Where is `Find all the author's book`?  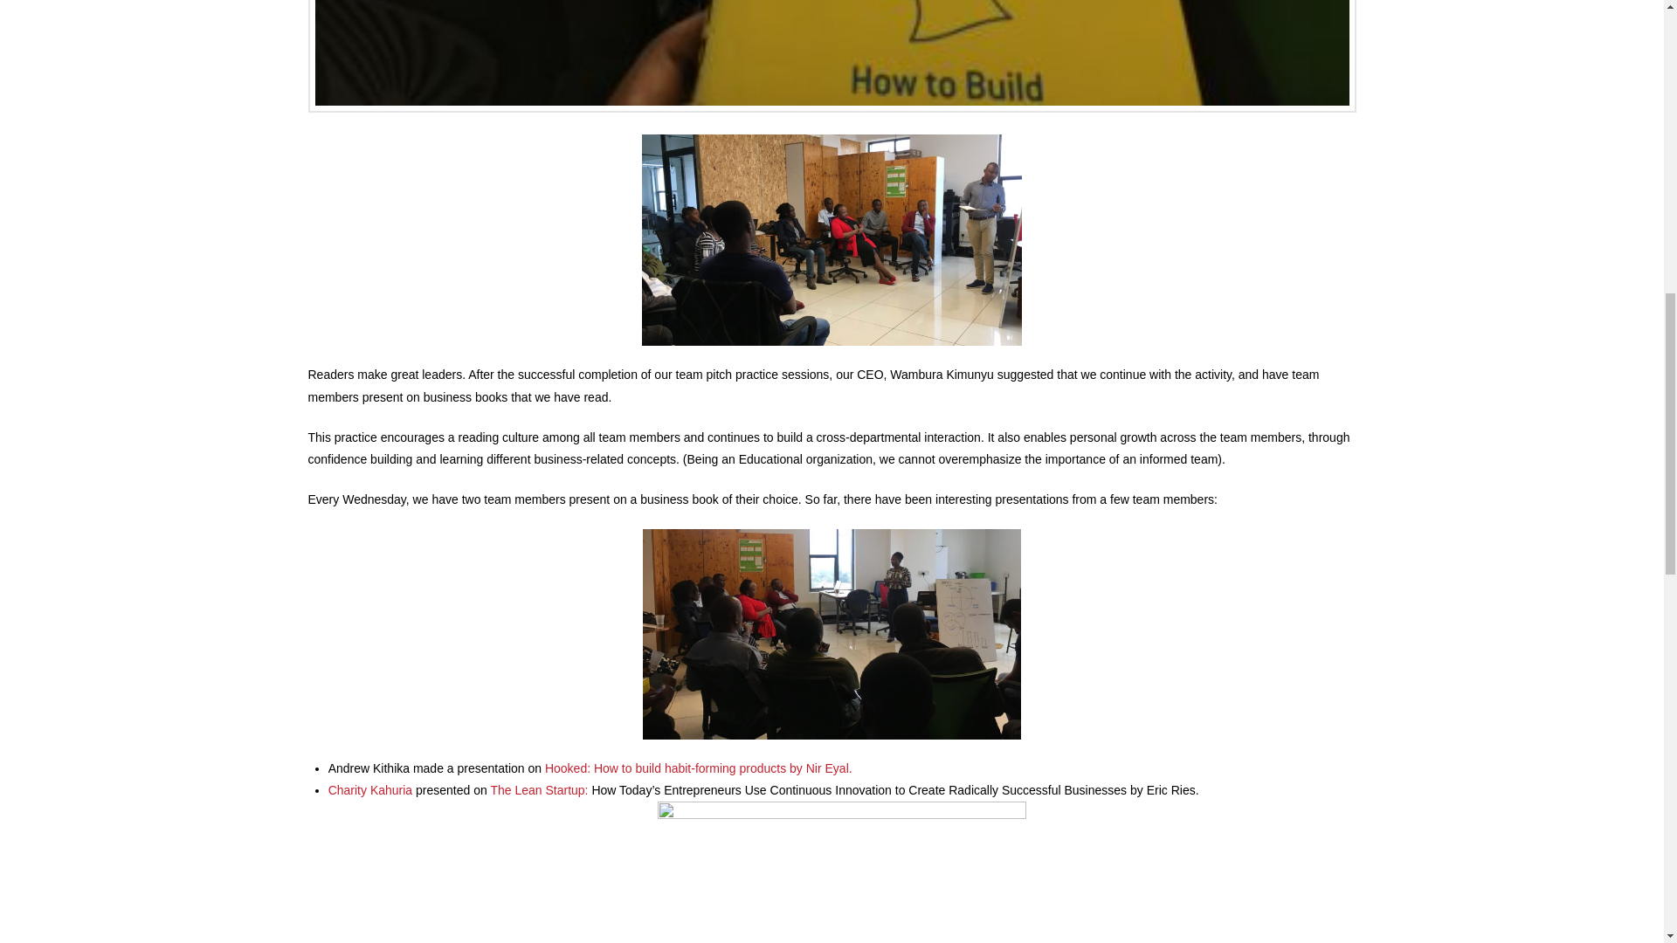 Find all the author's book is located at coordinates (827, 767).